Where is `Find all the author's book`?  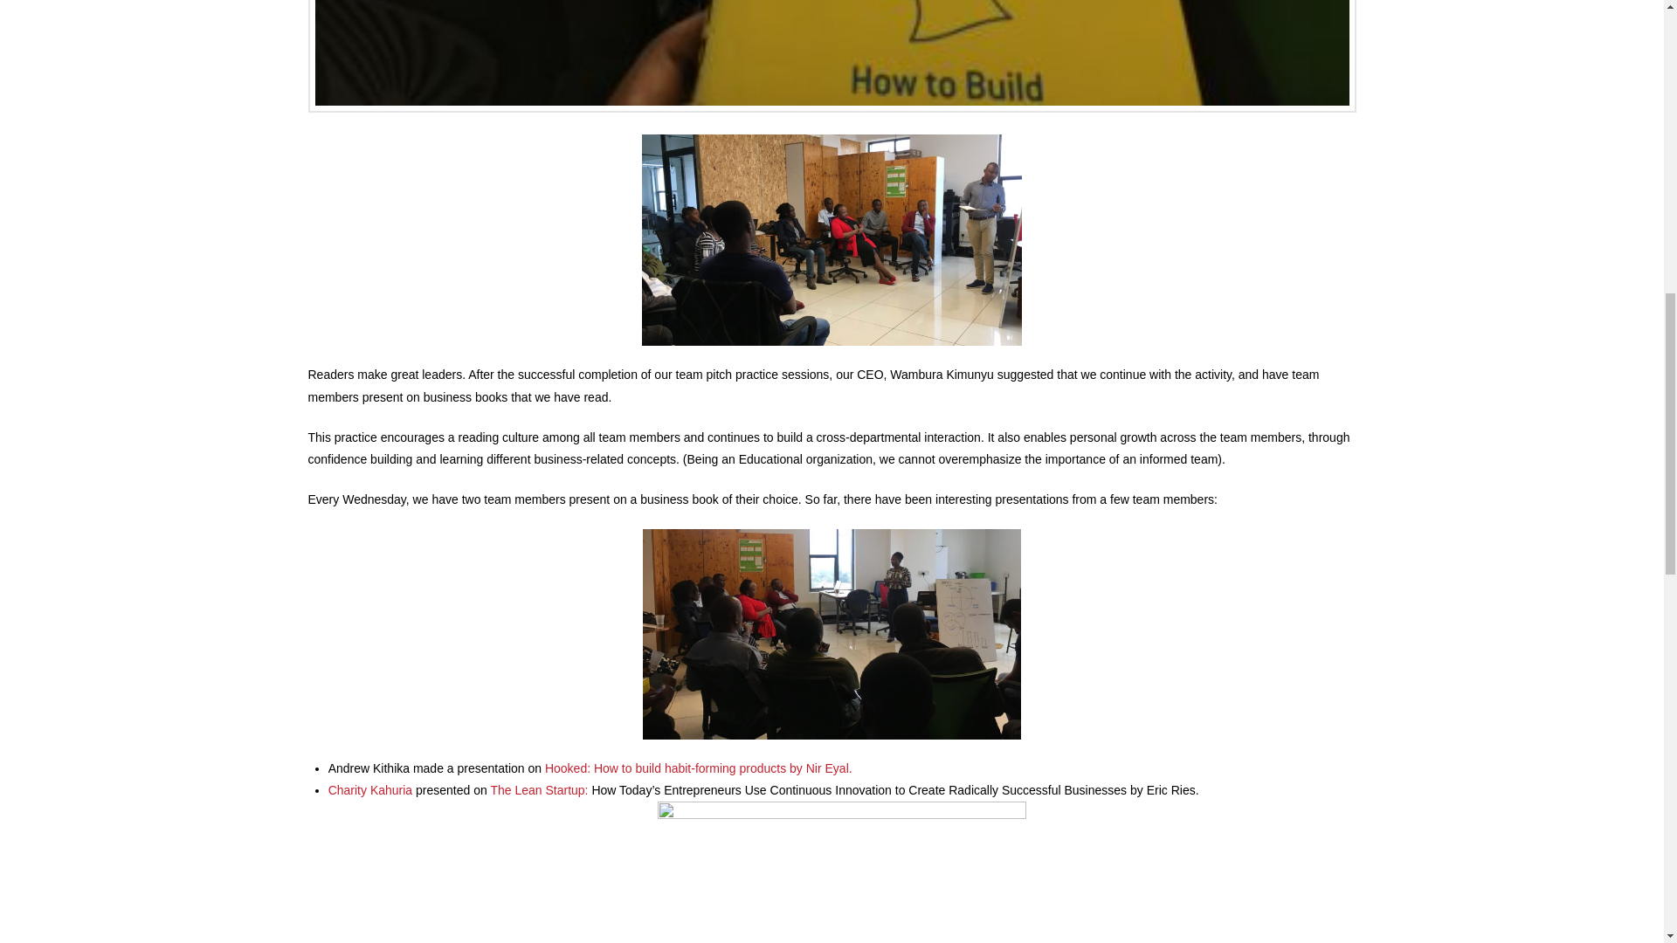 Find all the author's book is located at coordinates (827, 767).